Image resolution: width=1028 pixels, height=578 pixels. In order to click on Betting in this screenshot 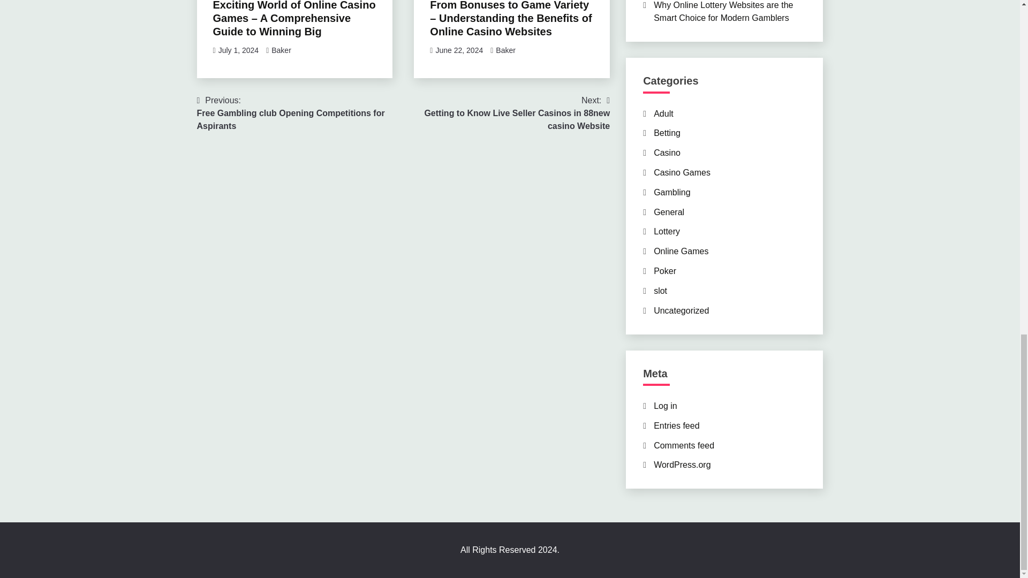, I will do `click(667, 133)`.